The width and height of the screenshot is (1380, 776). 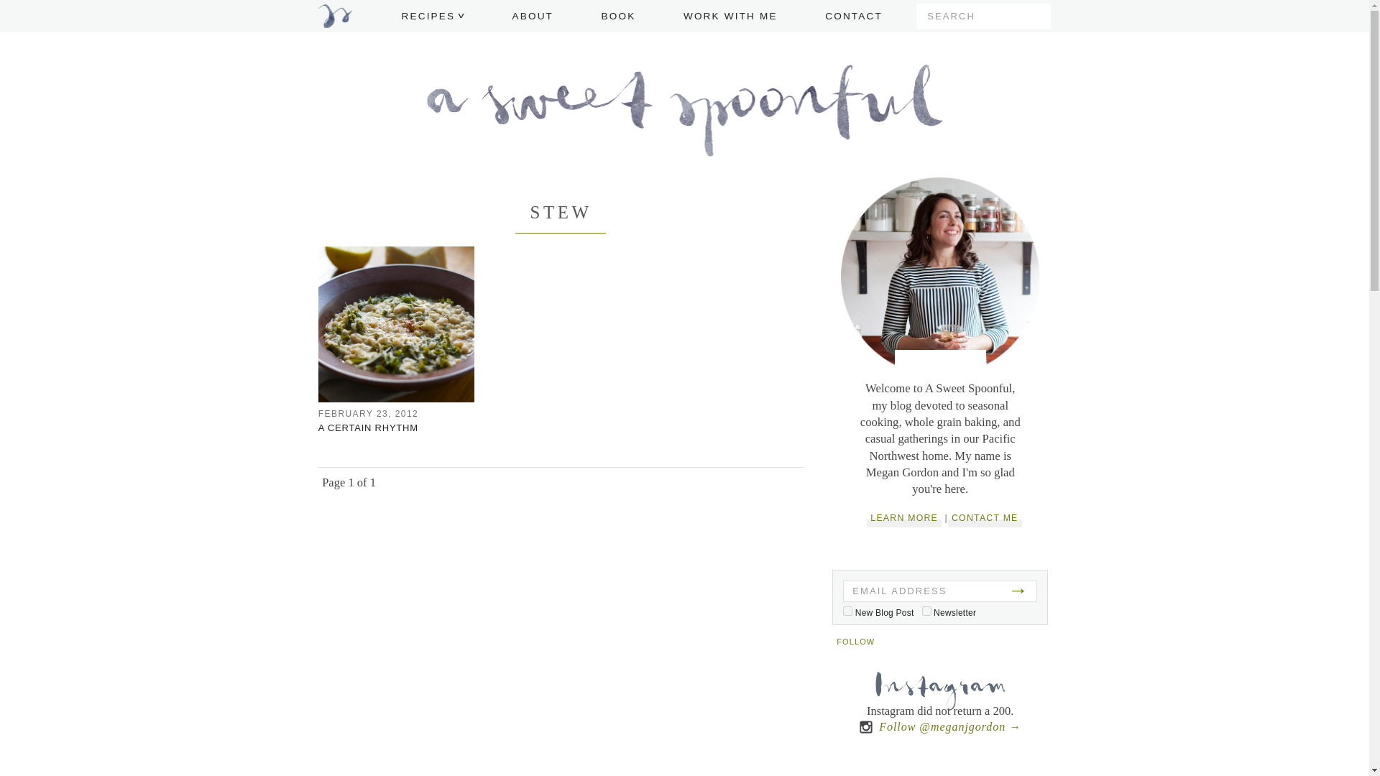 What do you see at coordinates (903, 518) in the screenshot?
I see `LEARN MORE` at bounding box center [903, 518].